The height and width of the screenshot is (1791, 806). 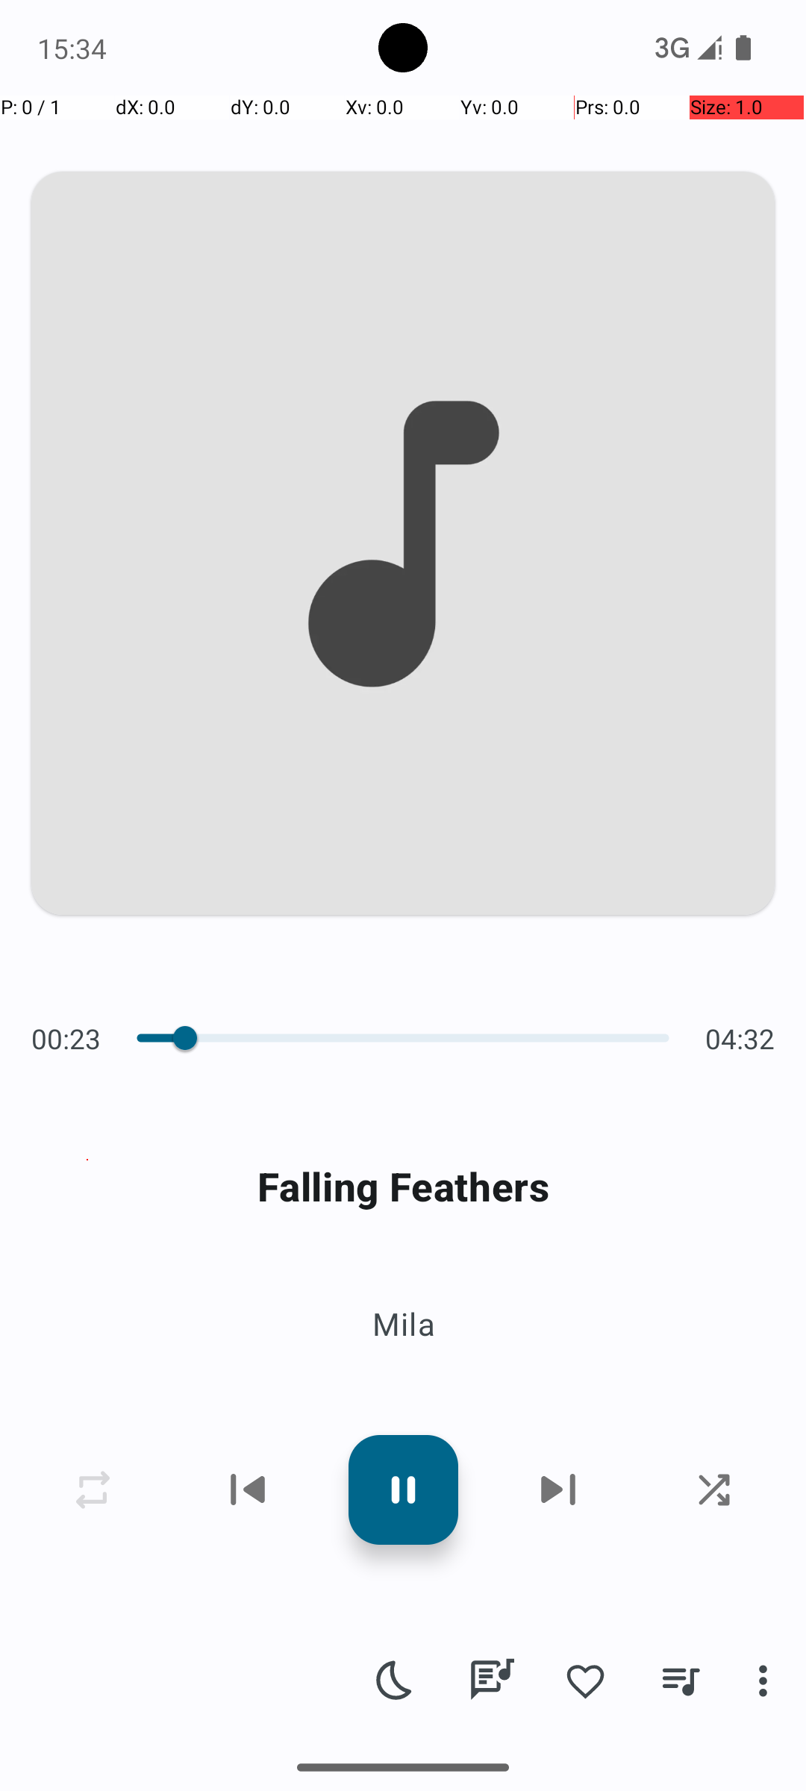 What do you see at coordinates (403, 1187) in the screenshot?
I see `Falling Feathers` at bounding box center [403, 1187].